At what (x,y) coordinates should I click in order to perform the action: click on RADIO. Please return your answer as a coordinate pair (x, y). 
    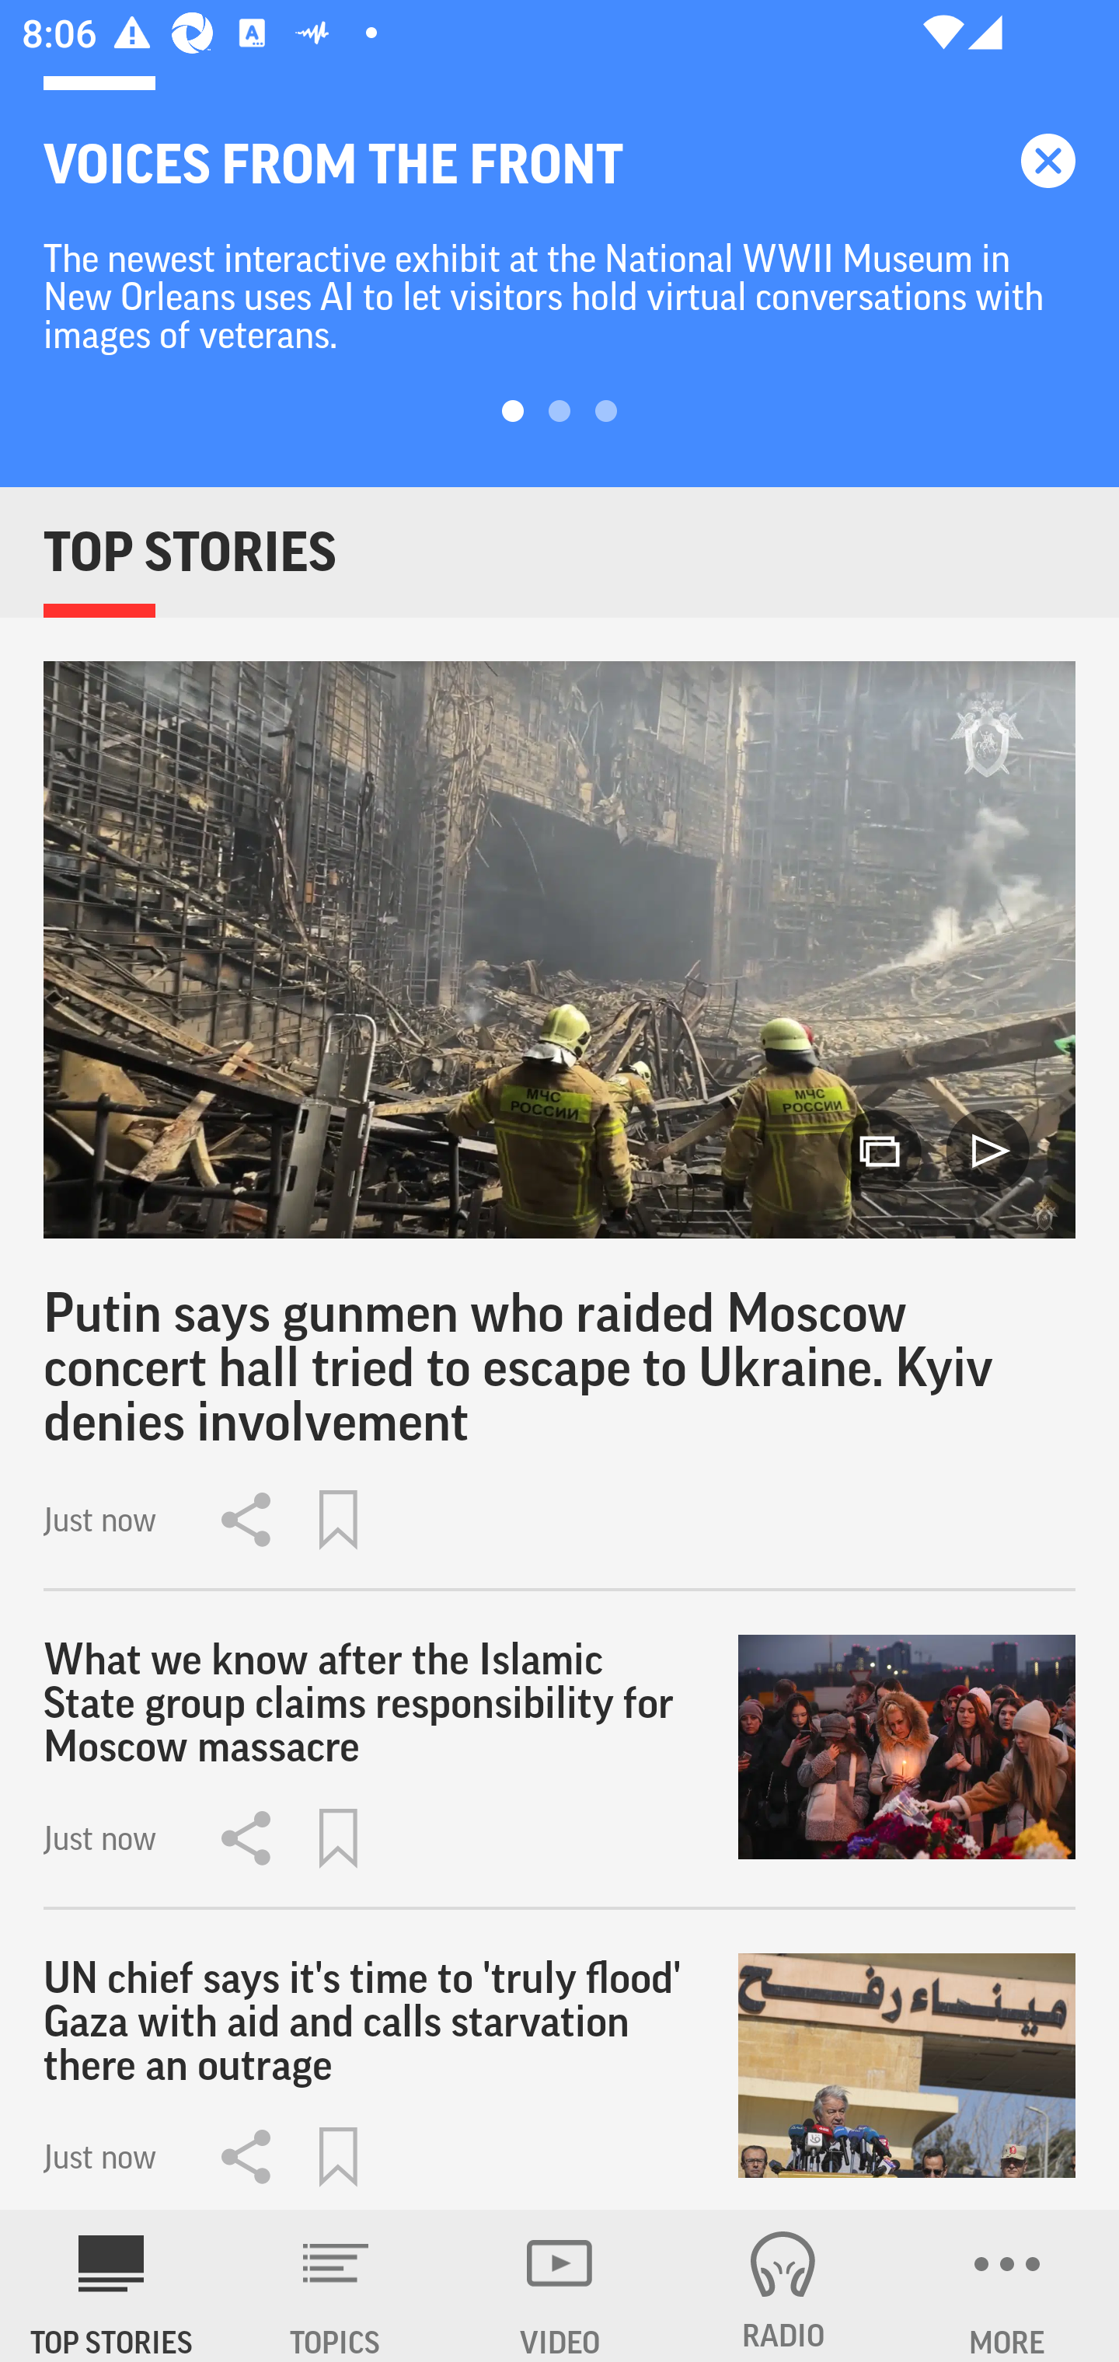
    Looking at the image, I should click on (783, 2286).